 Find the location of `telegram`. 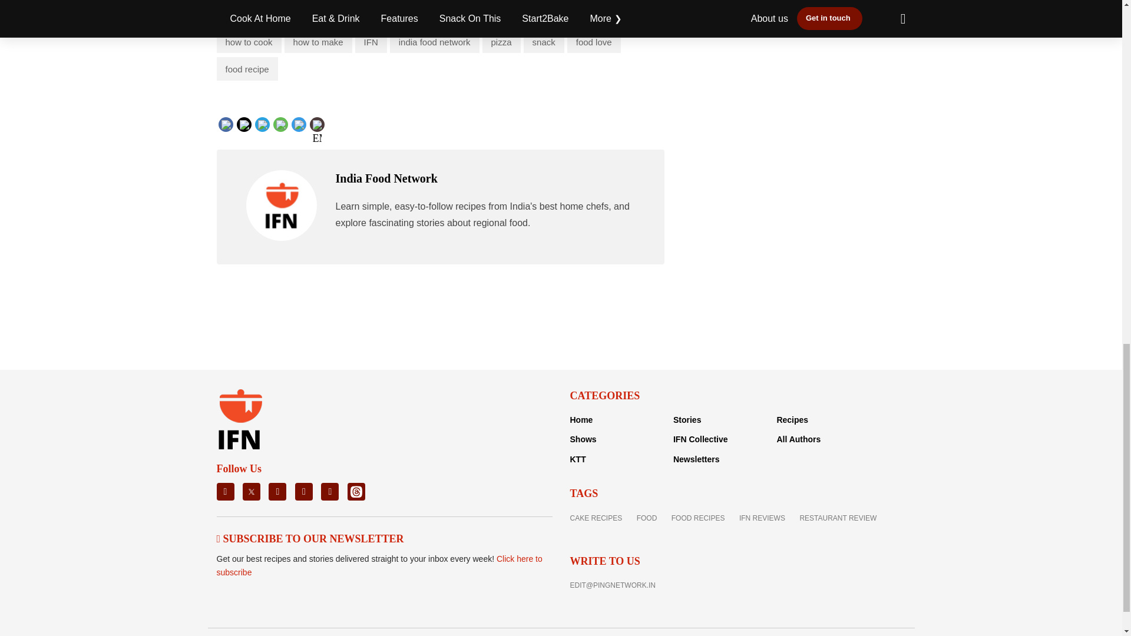

telegram is located at coordinates (323, 133).